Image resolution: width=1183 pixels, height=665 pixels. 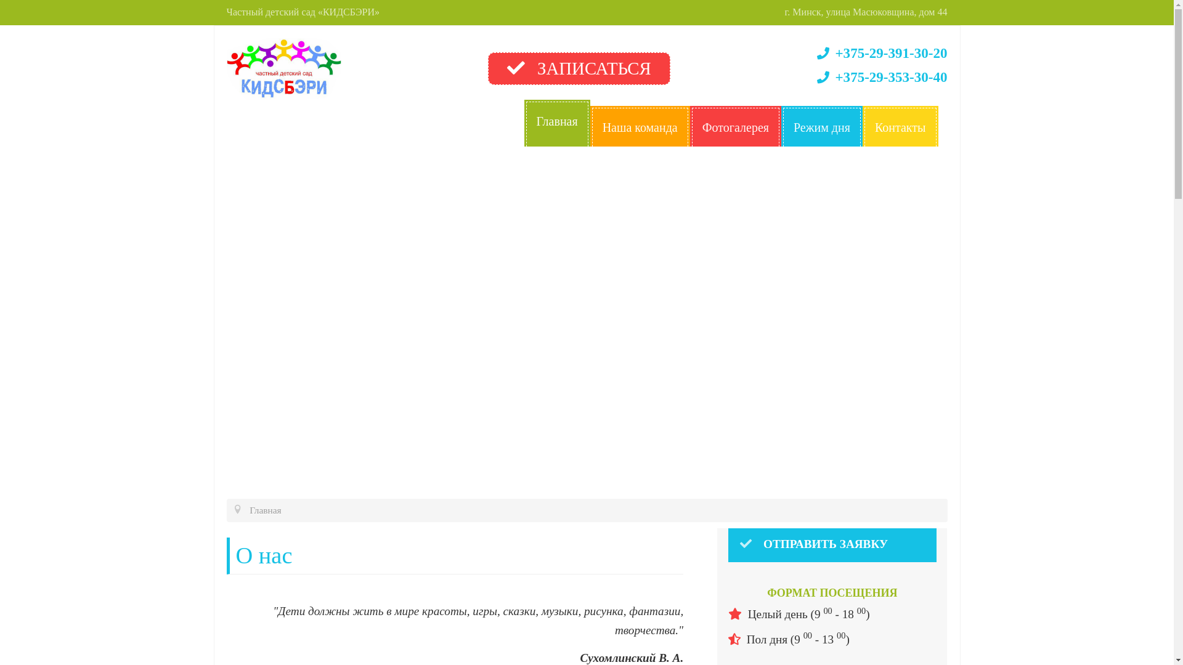 I want to click on +375-29-391-30-20, so click(x=882, y=53).